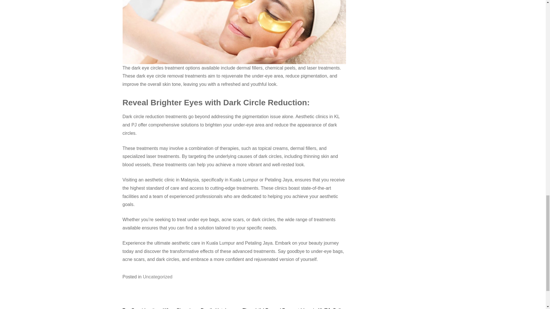  I want to click on Uncategorized, so click(158, 277).